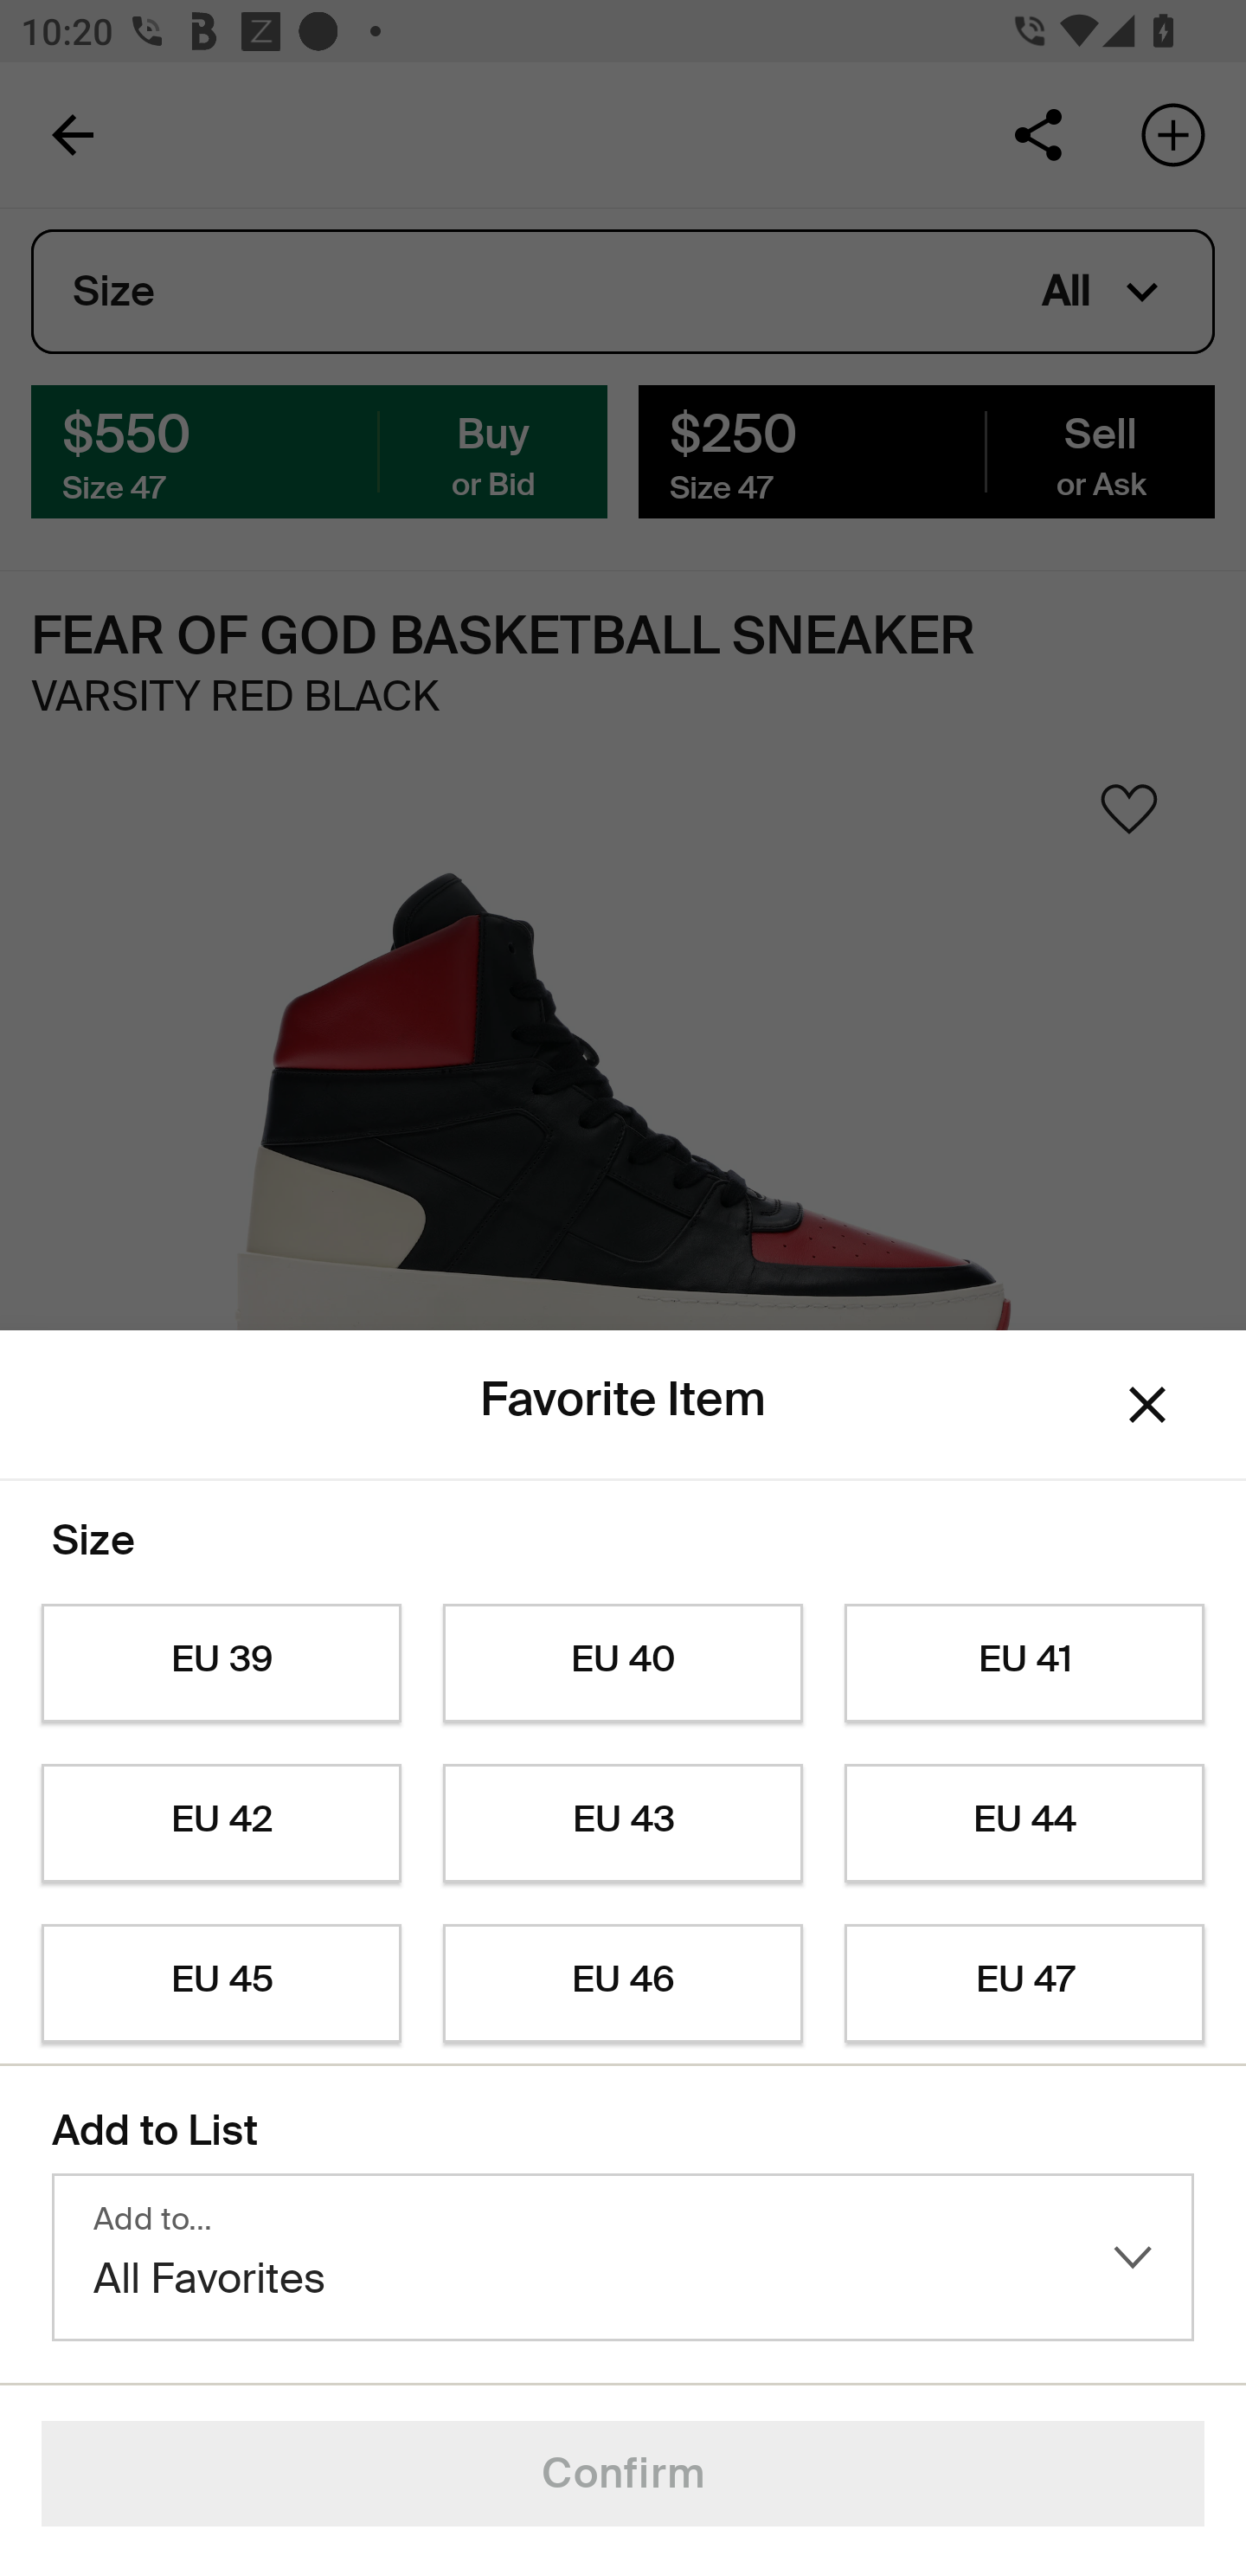 The image size is (1246, 2562). Describe the element at coordinates (623, 1824) in the screenshot. I see `EU 43` at that location.